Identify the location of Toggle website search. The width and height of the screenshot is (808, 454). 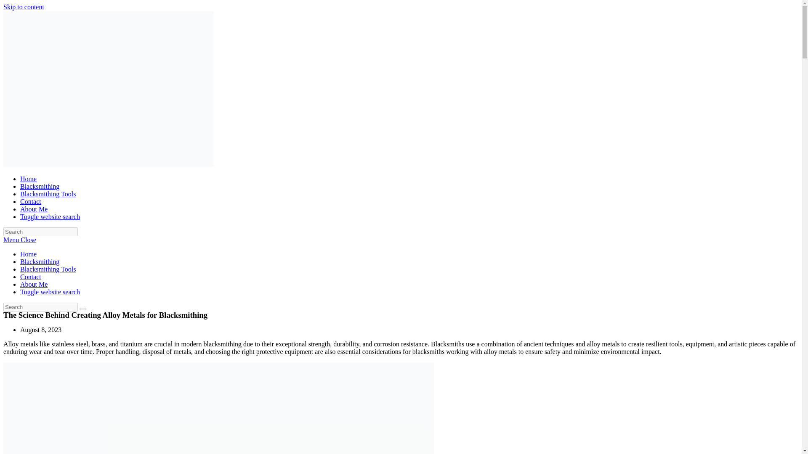
(50, 216).